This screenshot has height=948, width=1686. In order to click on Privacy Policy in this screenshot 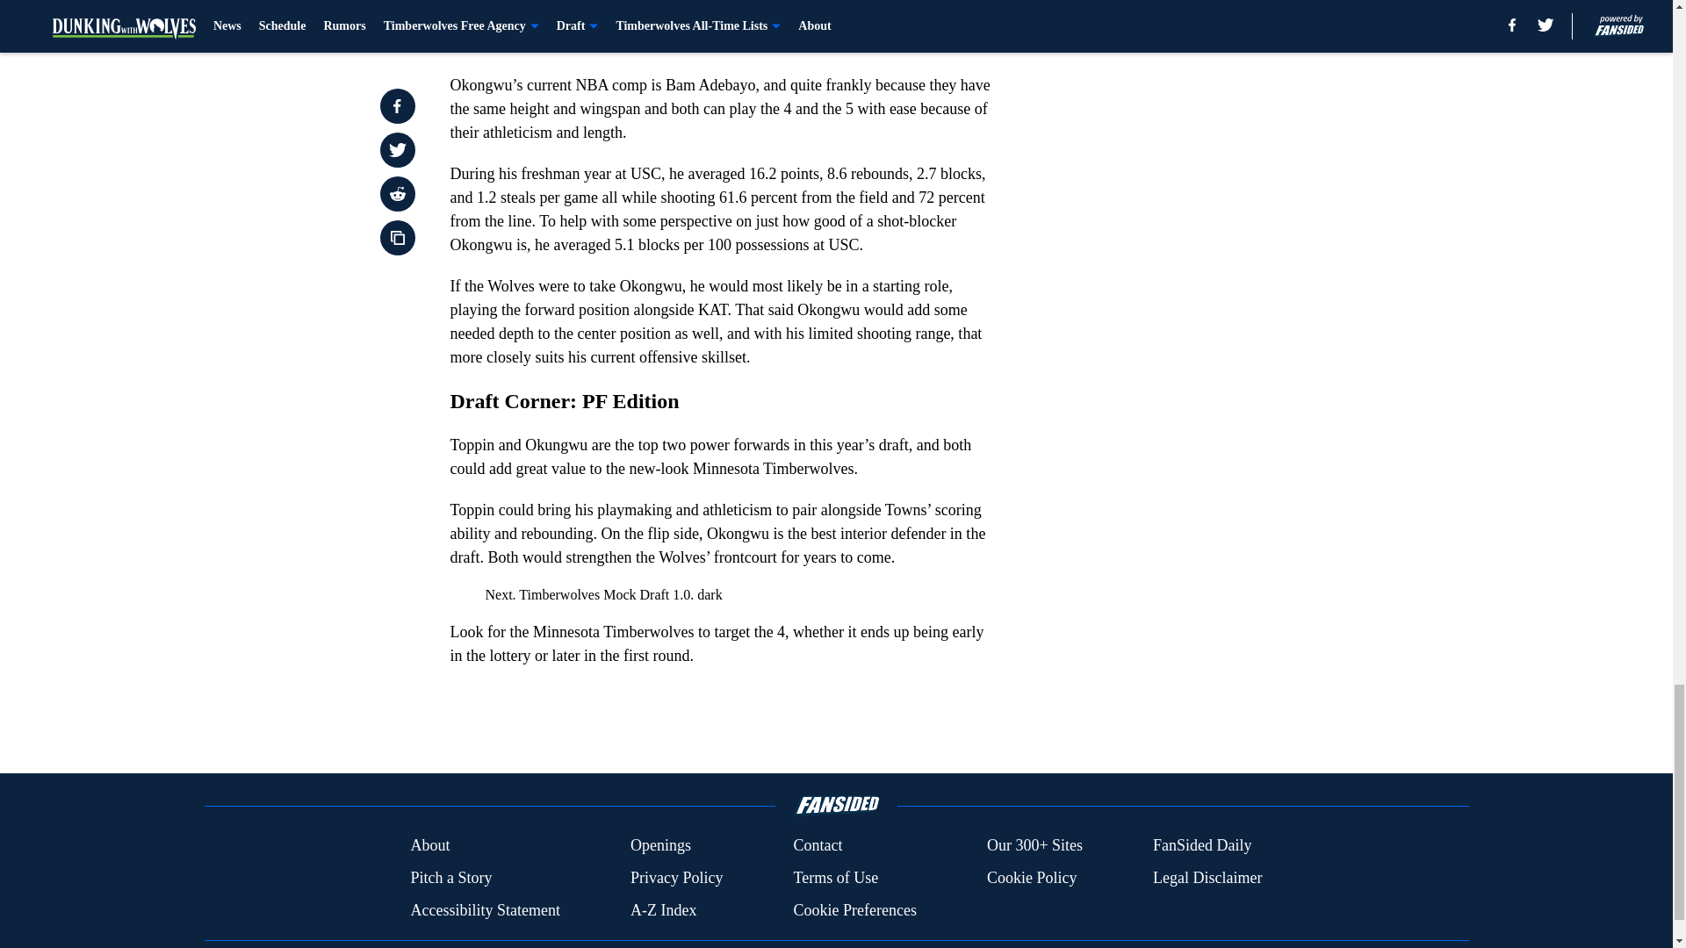, I will do `click(676, 878)`.